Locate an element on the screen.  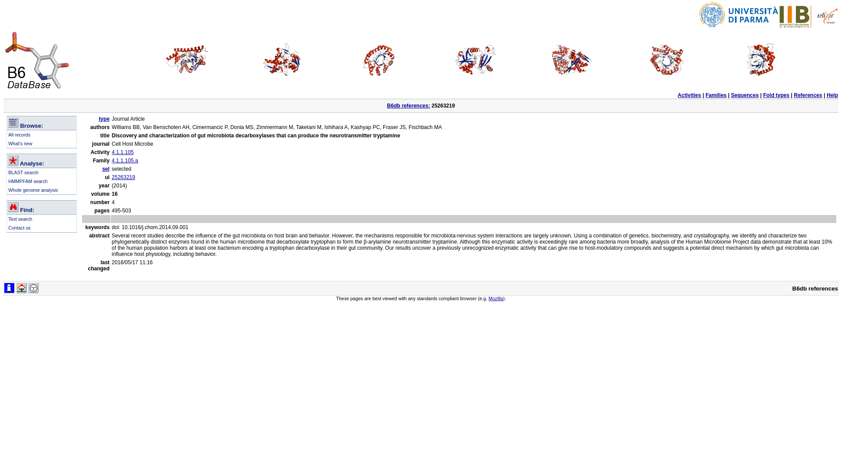
Text search is located at coordinates (20, 219).